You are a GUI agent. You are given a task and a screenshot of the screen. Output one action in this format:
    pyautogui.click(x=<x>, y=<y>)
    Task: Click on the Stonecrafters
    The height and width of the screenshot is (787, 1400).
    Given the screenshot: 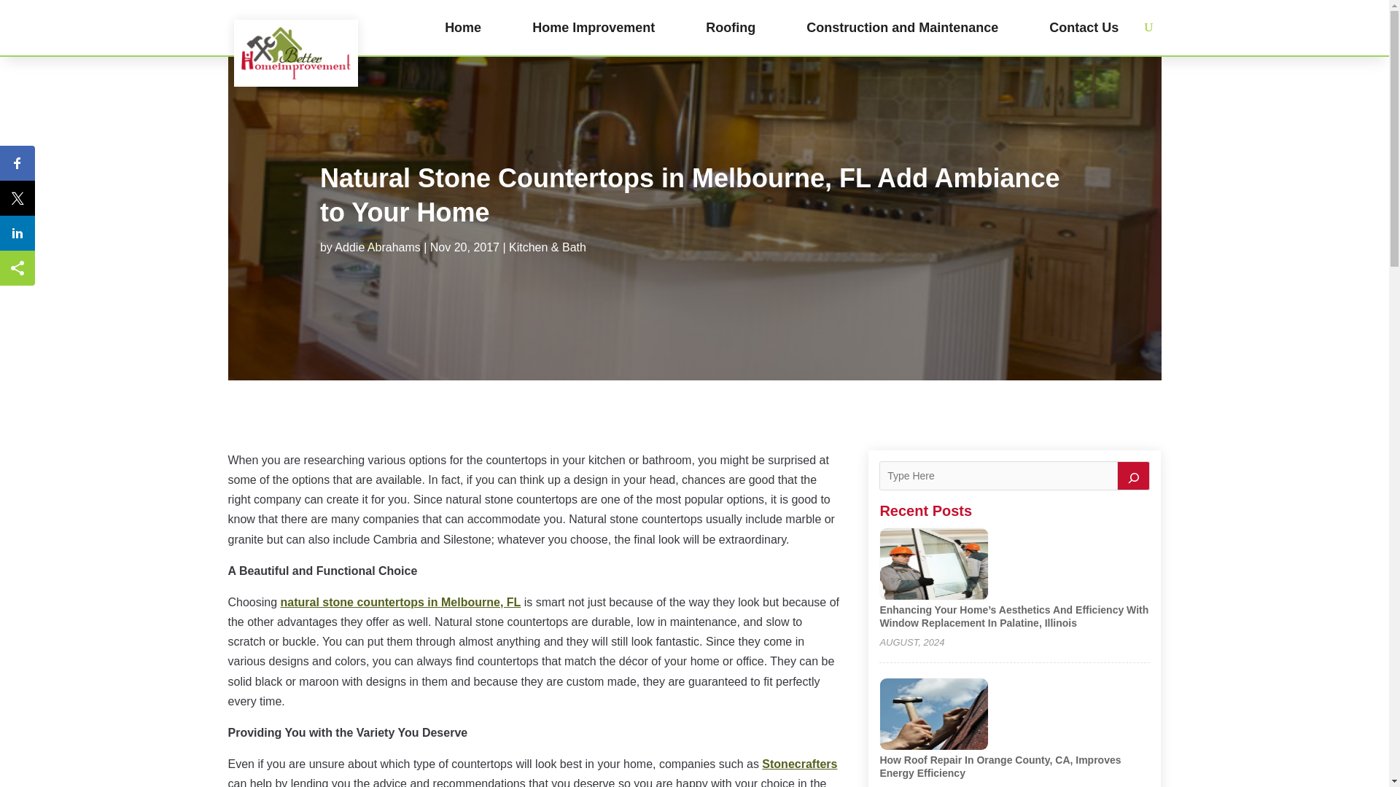 What is the action you would take?
    pyautogui.click(x=799, y=764)
    